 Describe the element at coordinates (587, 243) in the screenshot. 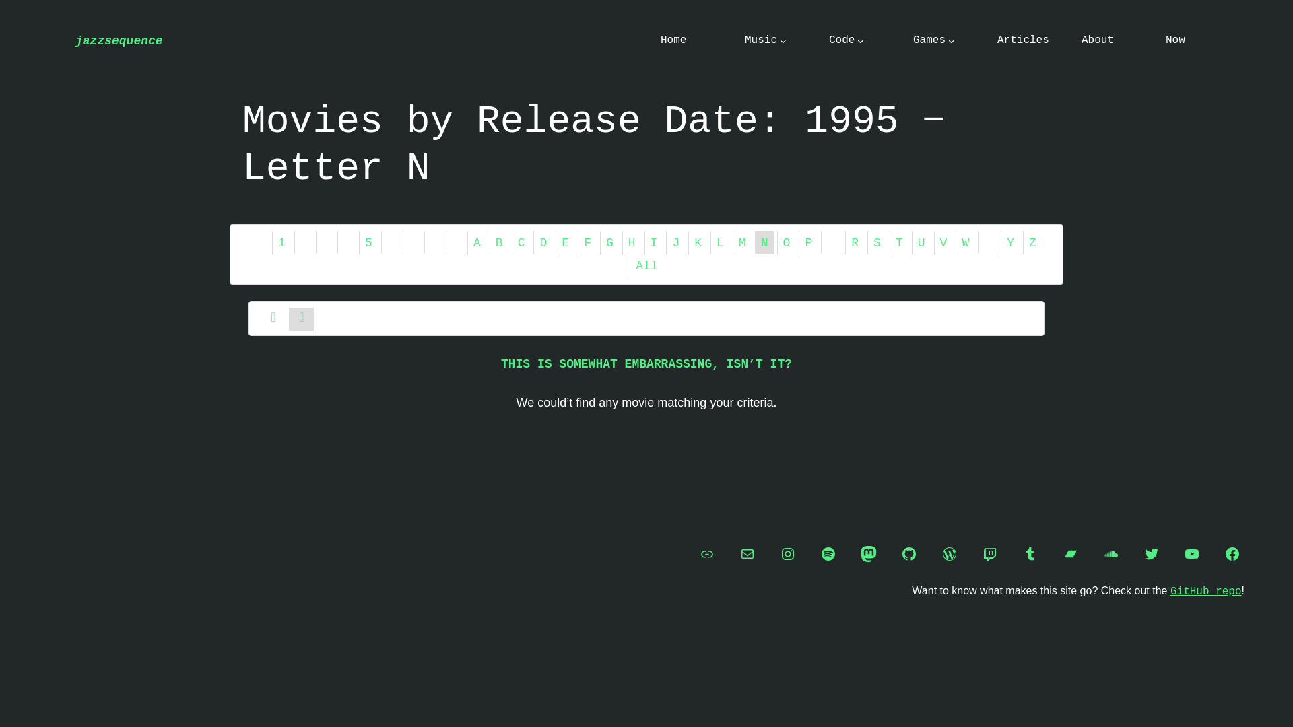

I see `F` at that location.